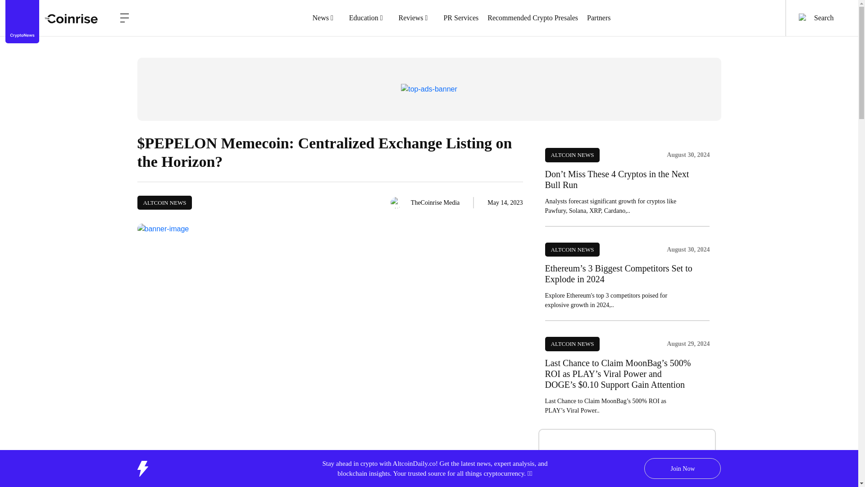 Image resolution: width=865 pixels, height=487 pixels. What do you see at coordinates (369, 18) in the screenshot?
I see `Education` at bounding box center [369, 18].